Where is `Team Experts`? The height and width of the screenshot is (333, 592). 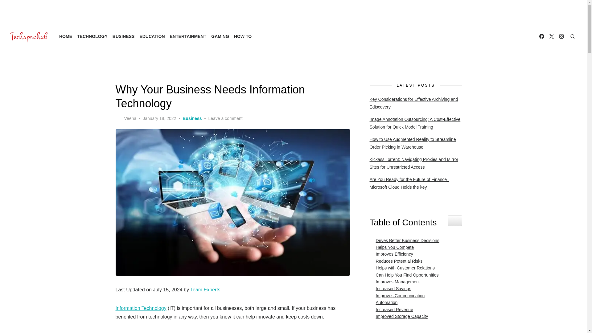
Team Experts is located at coordinates (205, 290).